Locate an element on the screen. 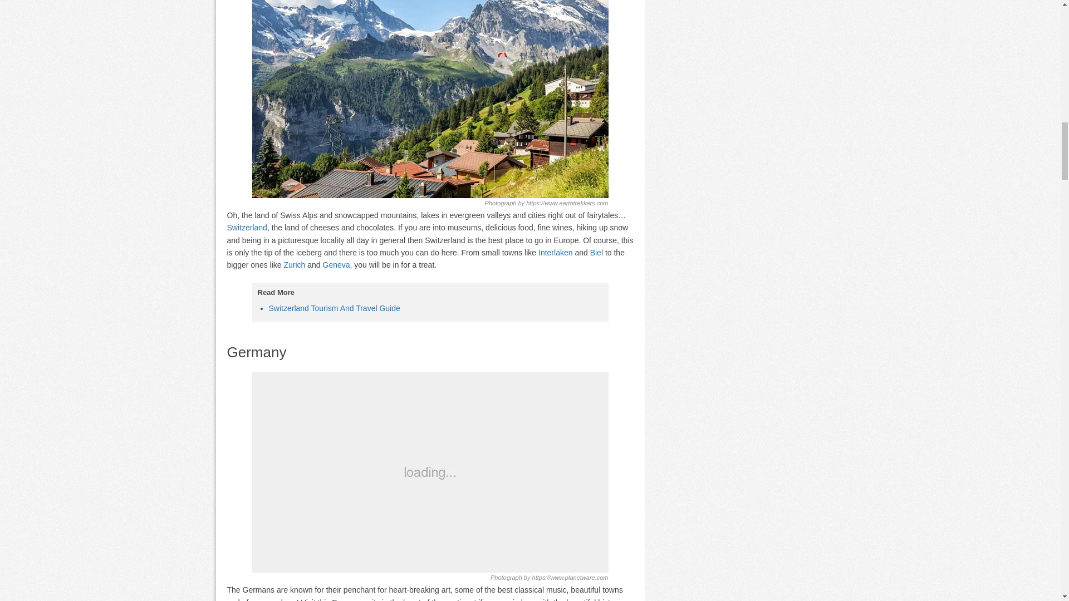 The width and height of the screenshot is (1069, 601). Switzerland:  Best Countries To Visit In Europe is located at coordinates (430, 99).